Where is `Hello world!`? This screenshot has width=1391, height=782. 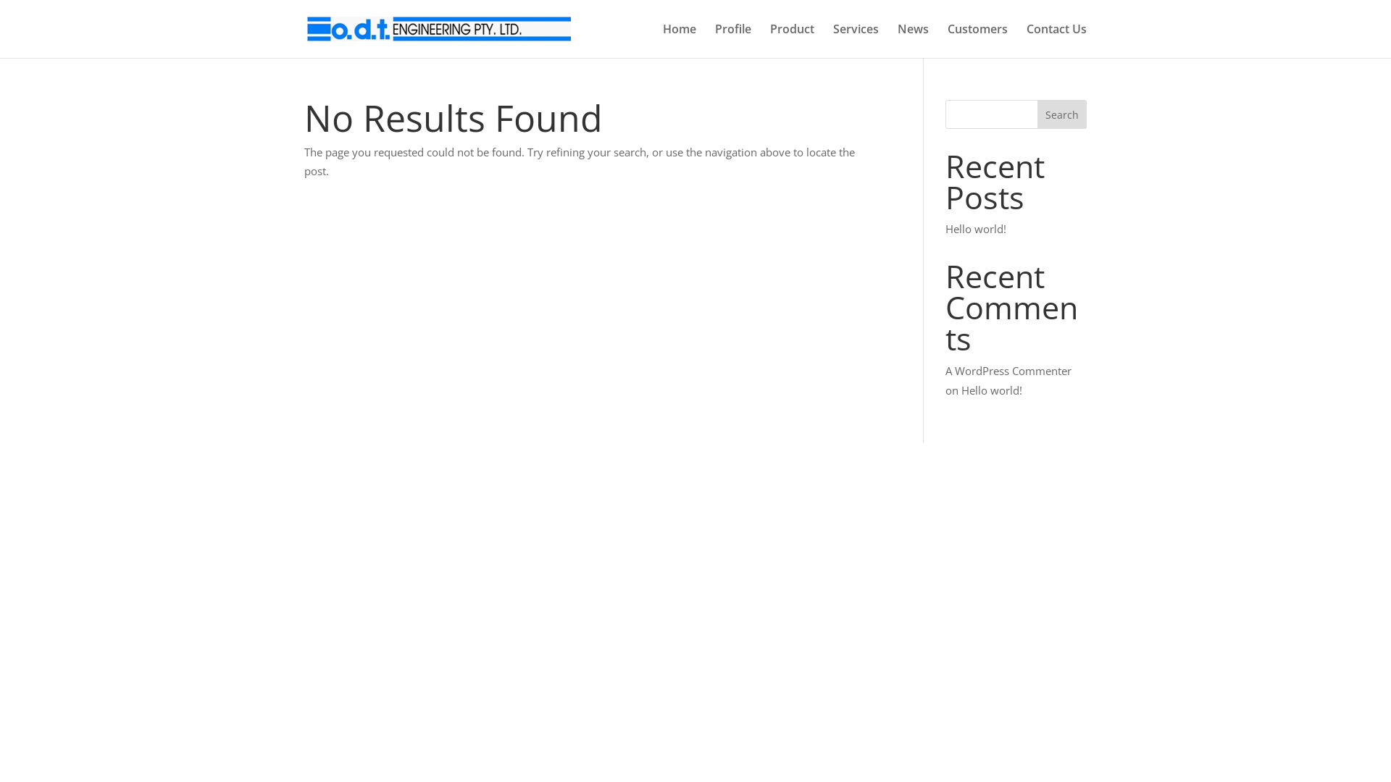
Hello world! is located at coordinates (976, 229).